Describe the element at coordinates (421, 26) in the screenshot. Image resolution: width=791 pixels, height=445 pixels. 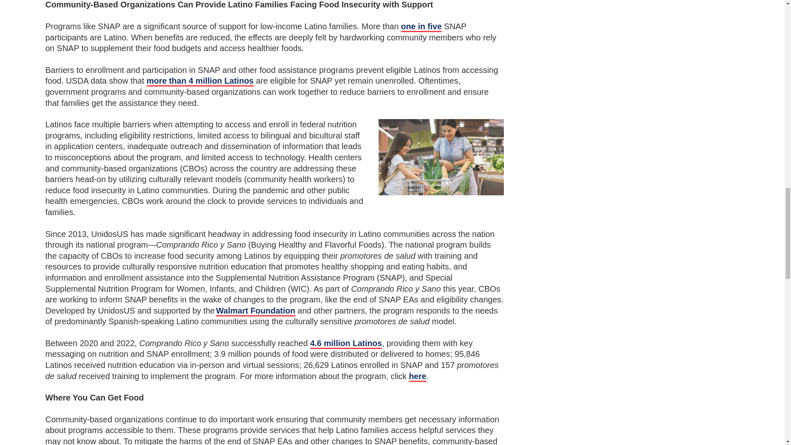
I see `one in five` at that location.